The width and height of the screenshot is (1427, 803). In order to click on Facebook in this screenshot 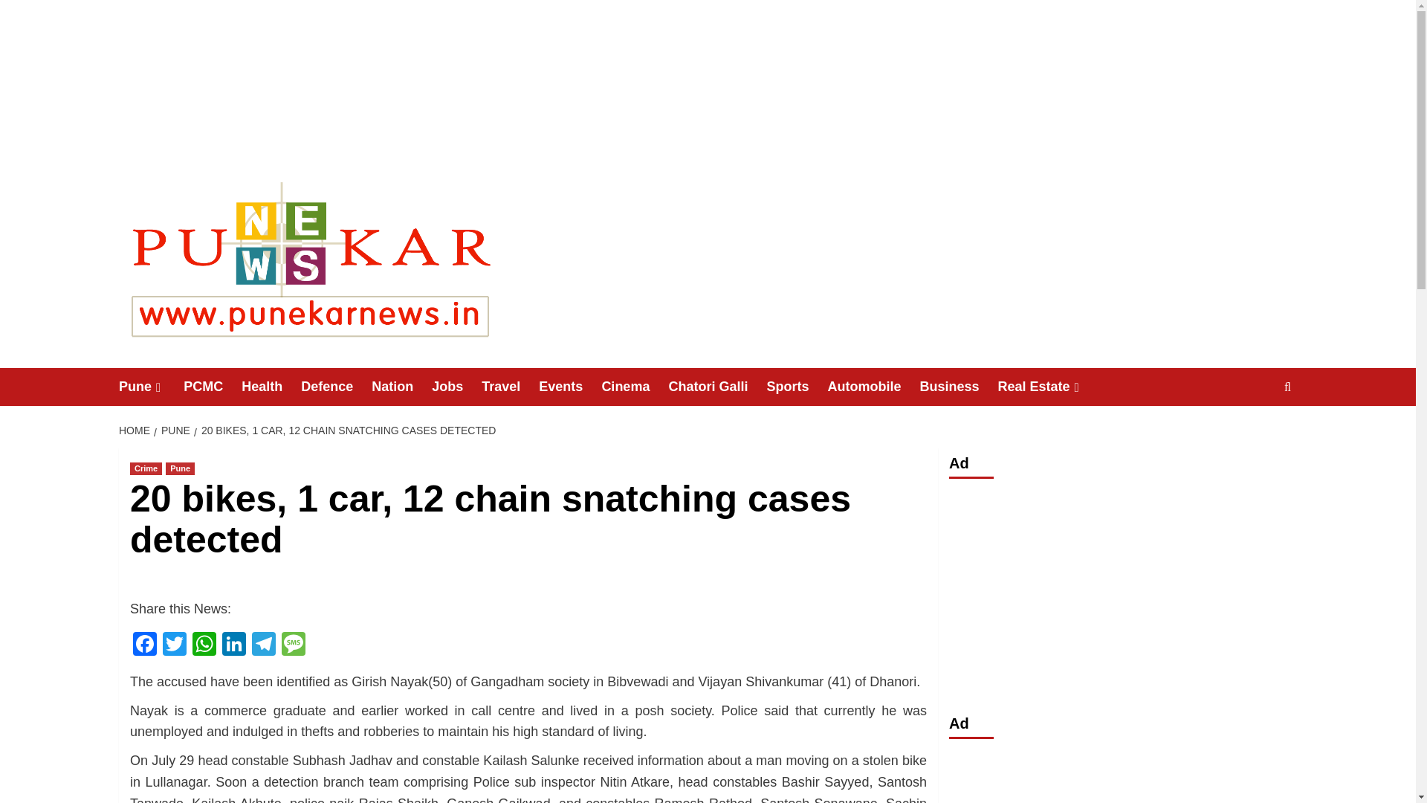, I will do `click(144, 645)`.